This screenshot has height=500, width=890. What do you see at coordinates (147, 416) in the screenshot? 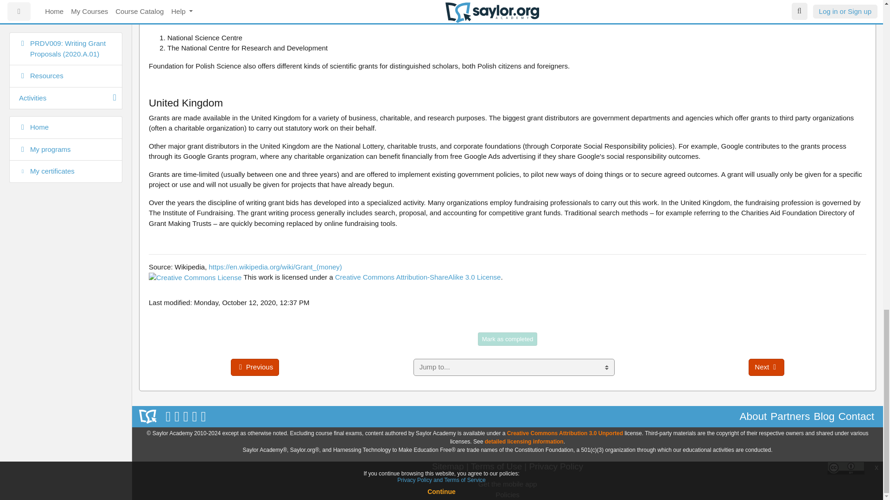
I see `Saylor Academy` at bounding box center [147, 416].